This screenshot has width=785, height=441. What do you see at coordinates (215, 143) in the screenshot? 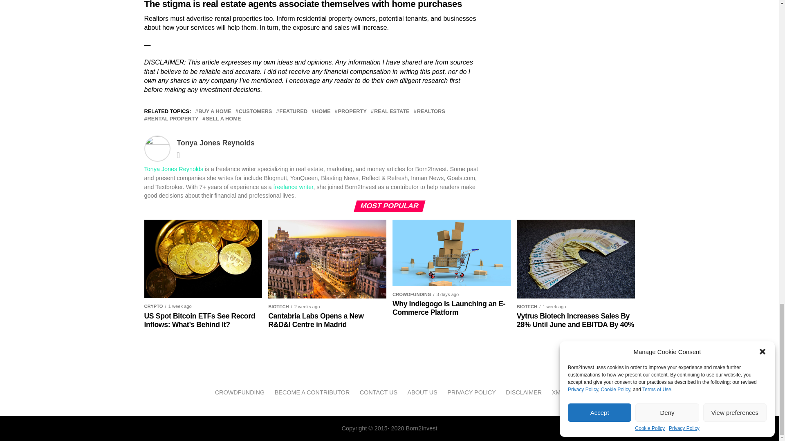
I see `Posts by Tonya Jones Reynolds` at bounding box center [215, 143].